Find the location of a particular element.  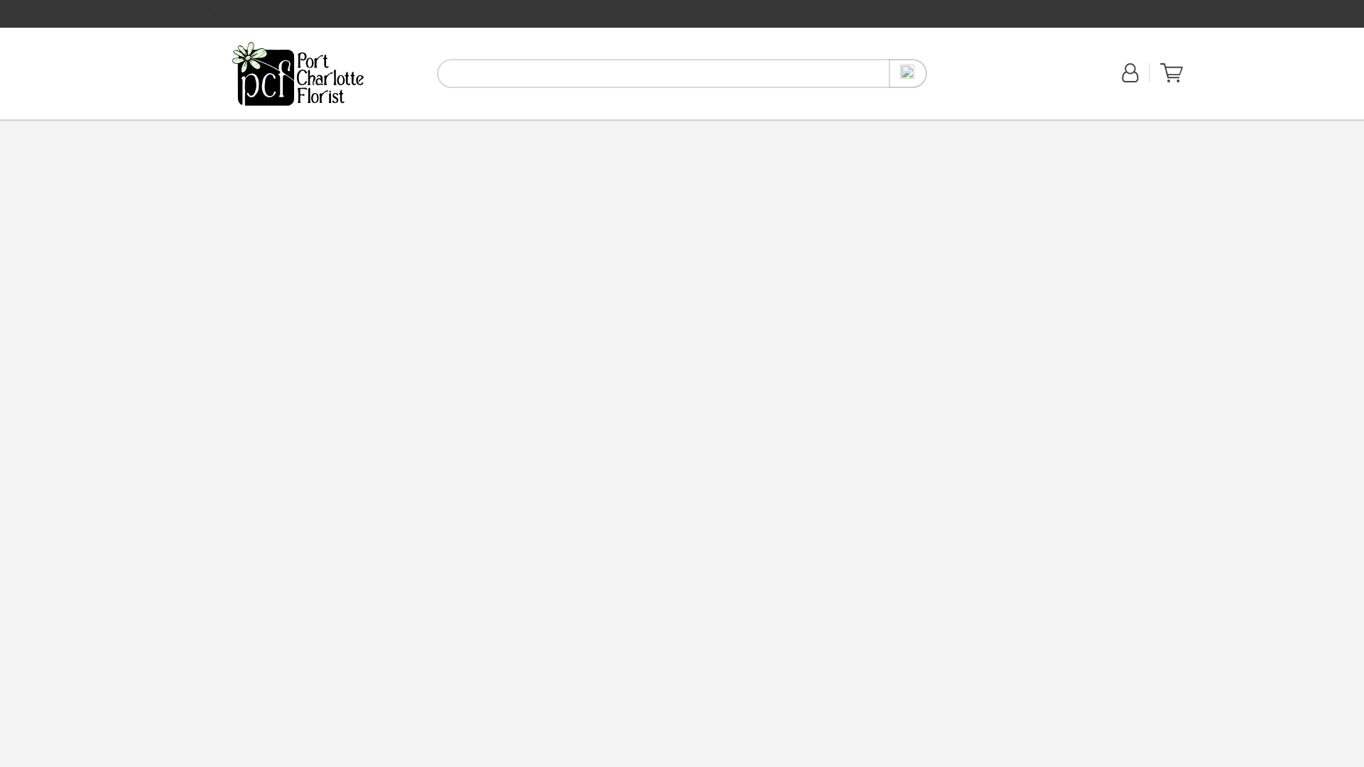

View Your Shopping Cart is located at coordinates (908, 74).